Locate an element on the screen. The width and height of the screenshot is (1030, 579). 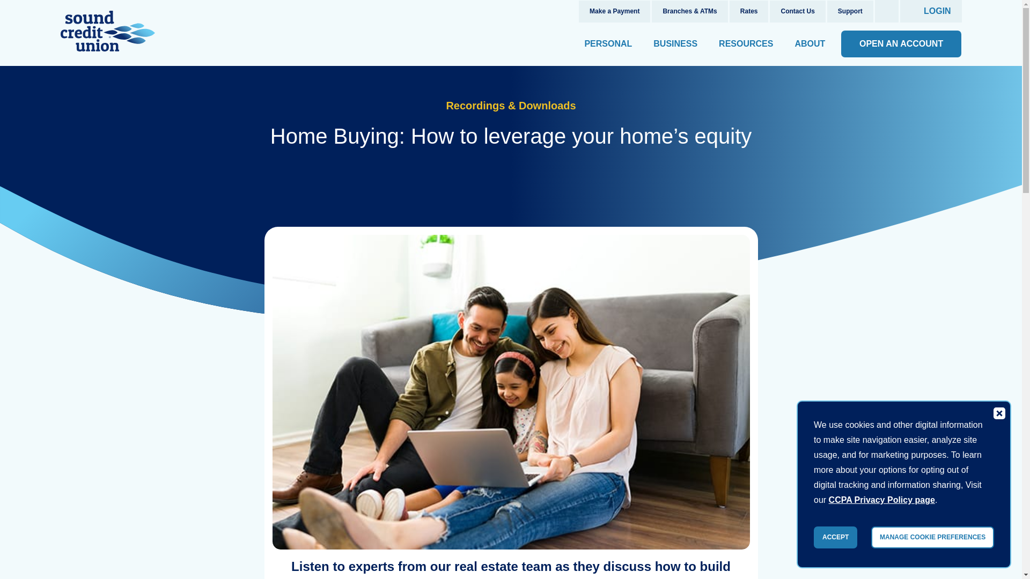
Support is located at coordinates (850, 12).